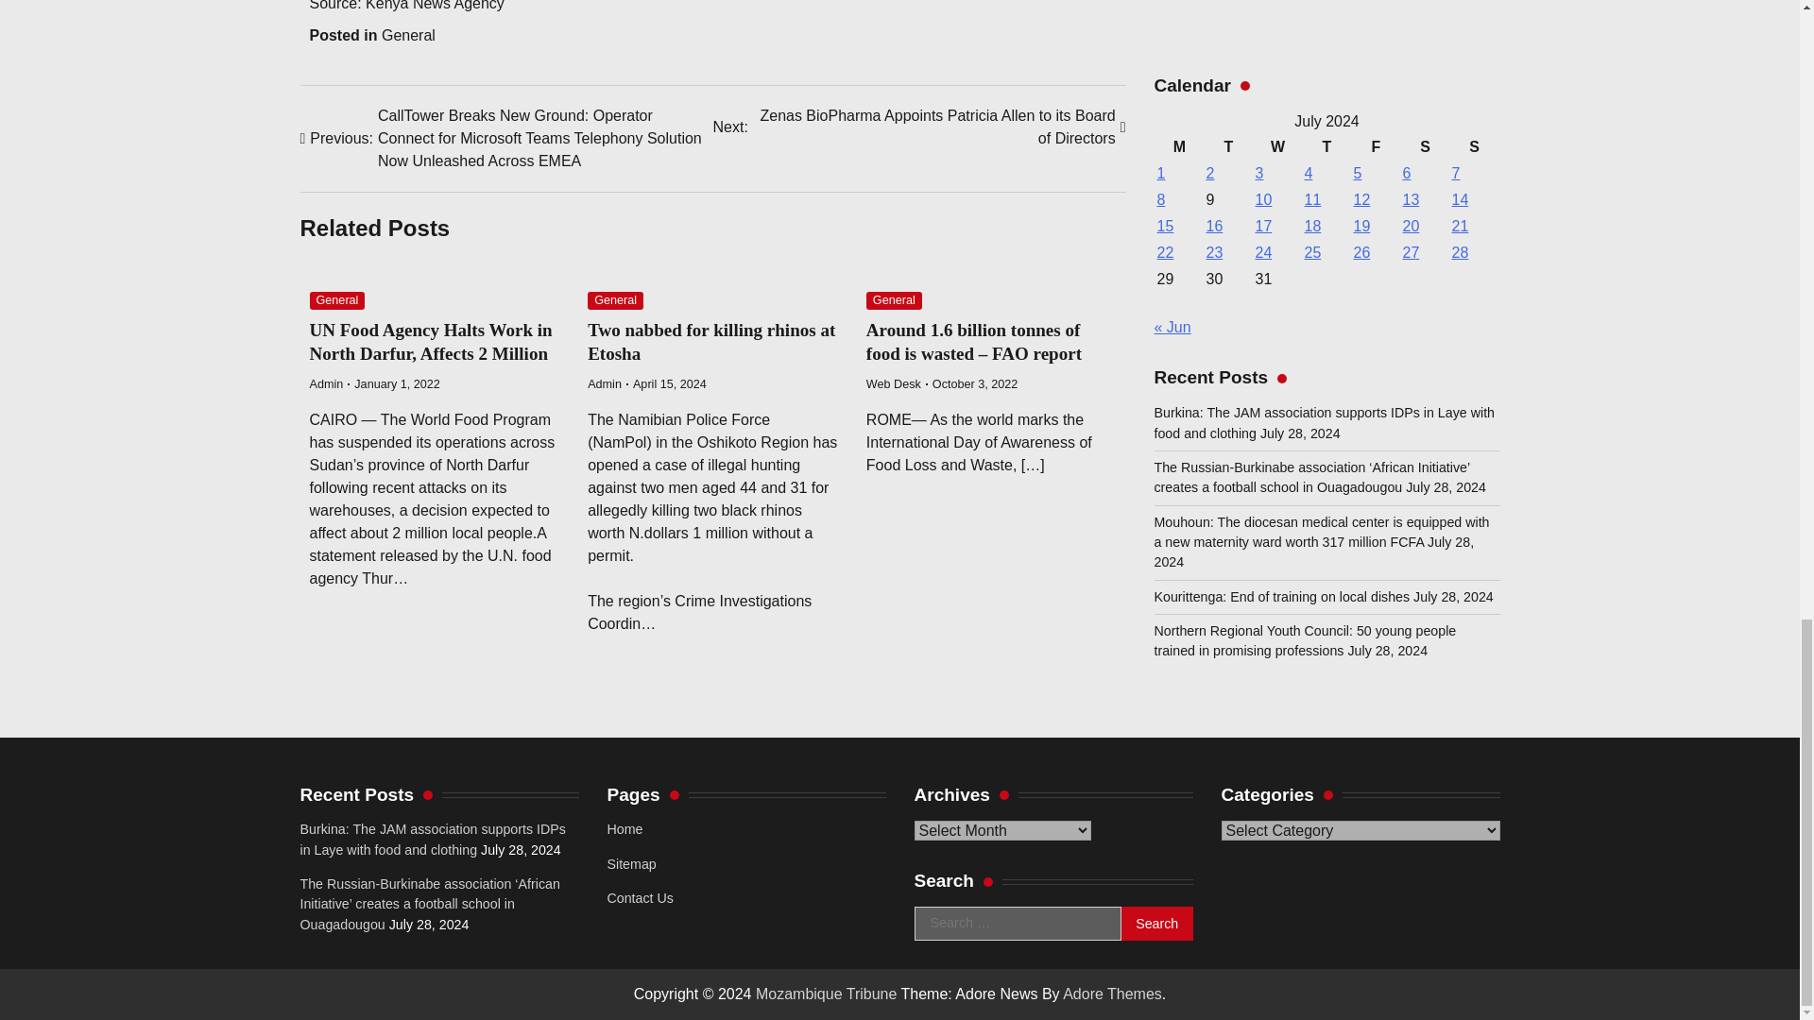  Describe the element at coordinates (408, 36) in the screenshot. I see `General` at that location.